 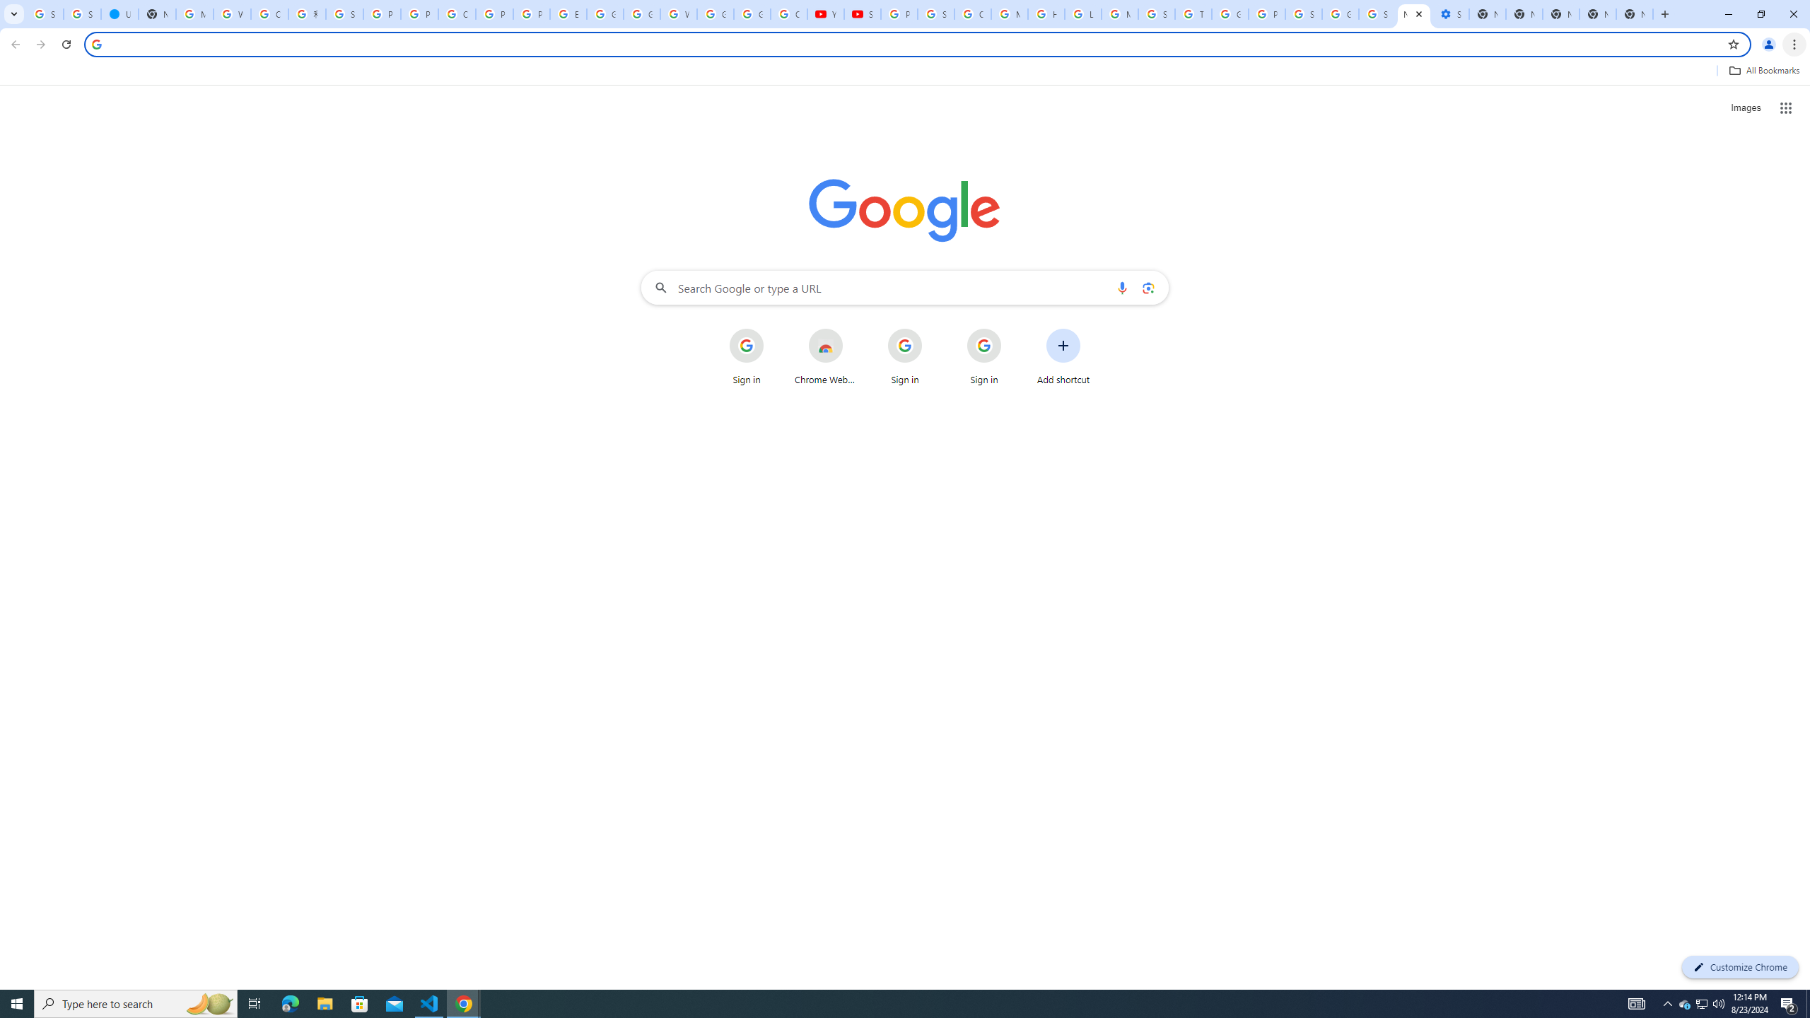 What do you see at coordinates (1377, 14) in the screenshot?
I see `Sign in - Google Accounts` at bounding box center [1377, 14].